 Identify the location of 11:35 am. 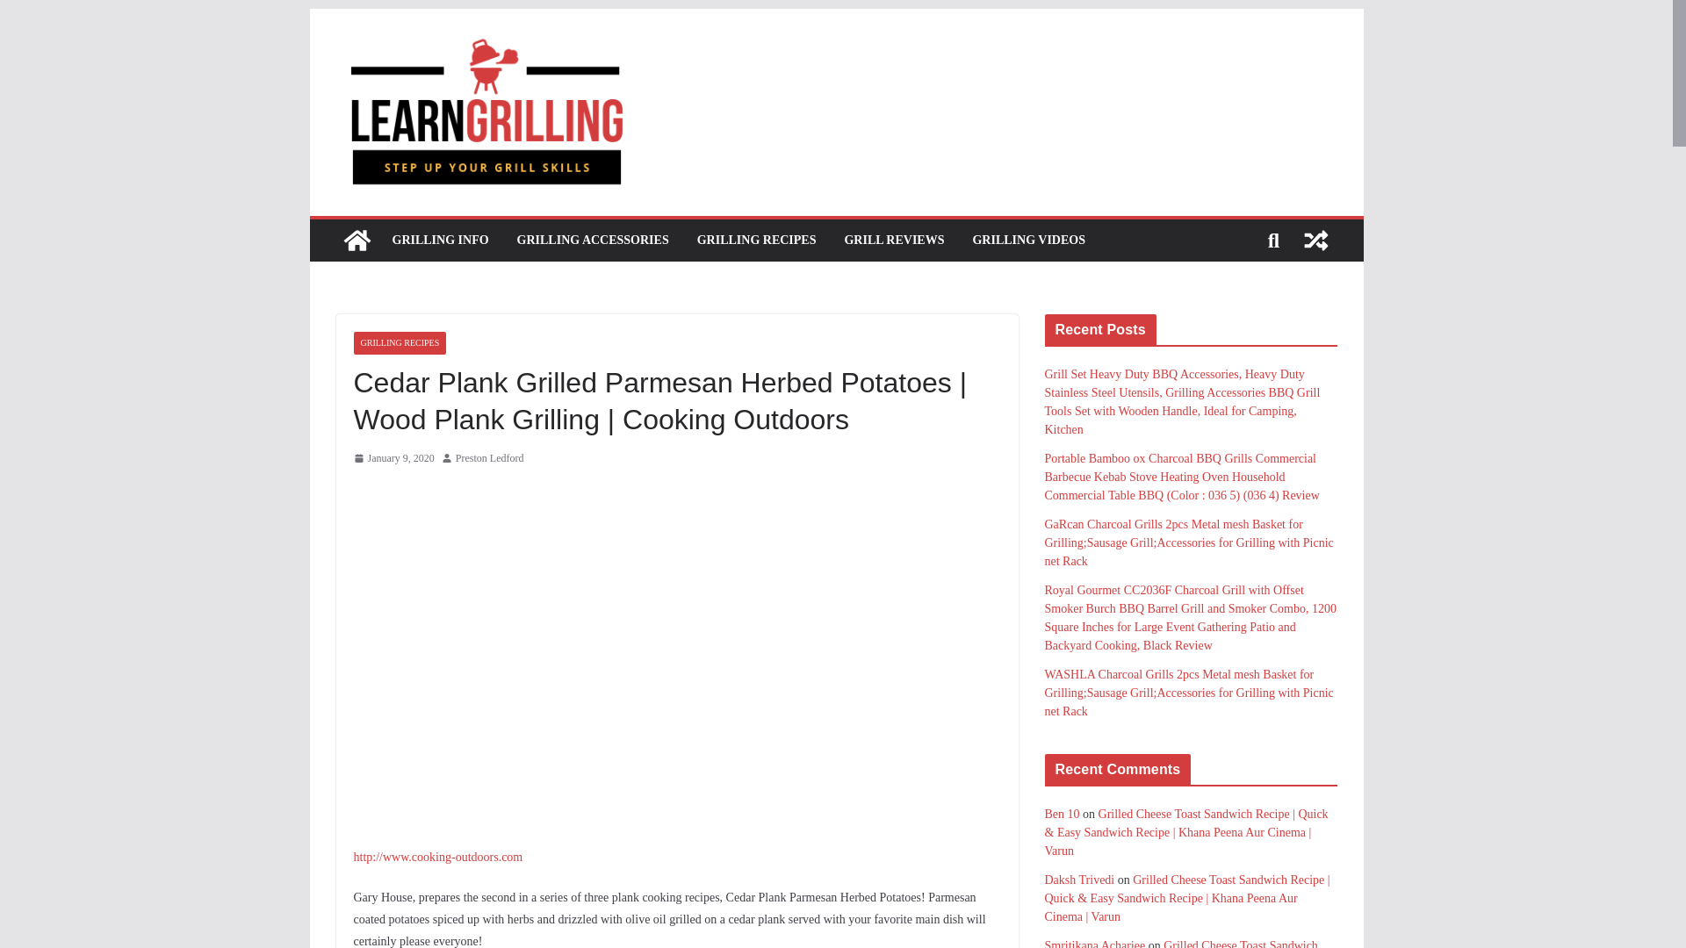
(393, 458).